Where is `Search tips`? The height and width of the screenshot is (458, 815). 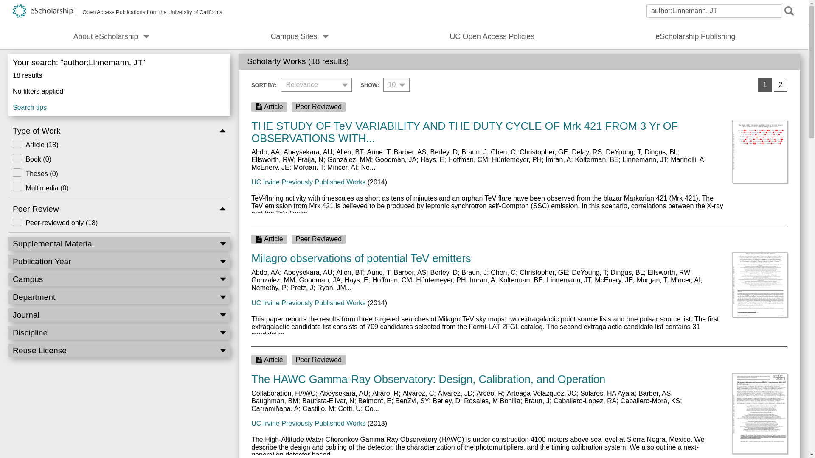
Search tips is located at coordinates (119, 106).